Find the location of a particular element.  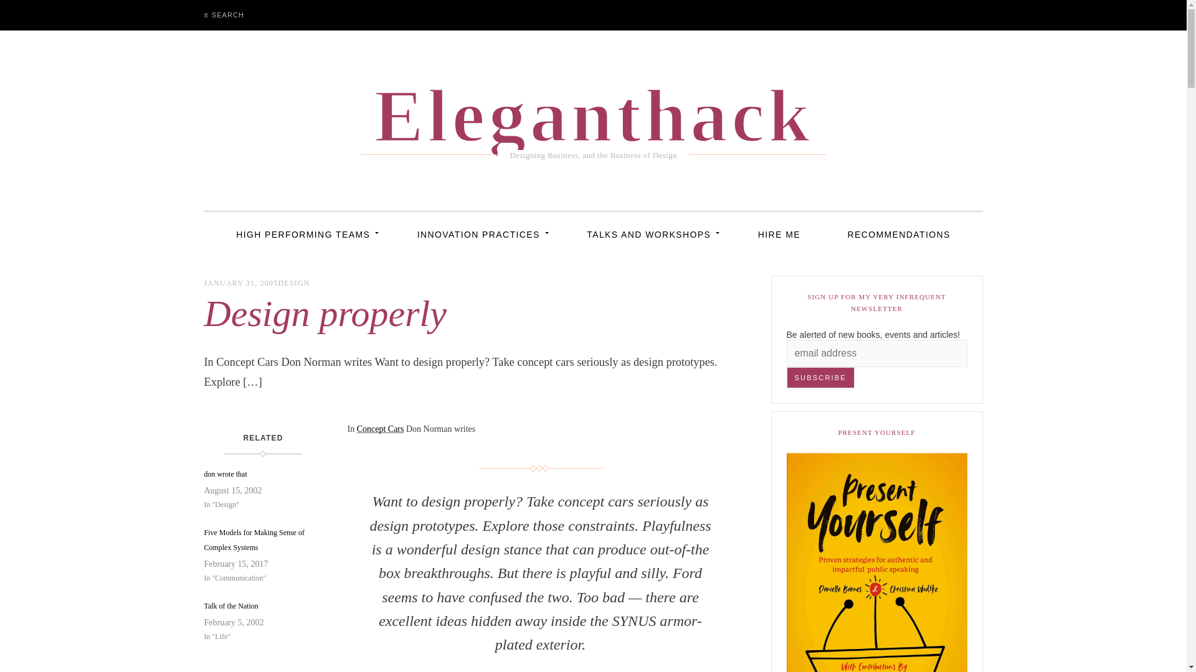

don wrote that is located at coordinates (257, 474).